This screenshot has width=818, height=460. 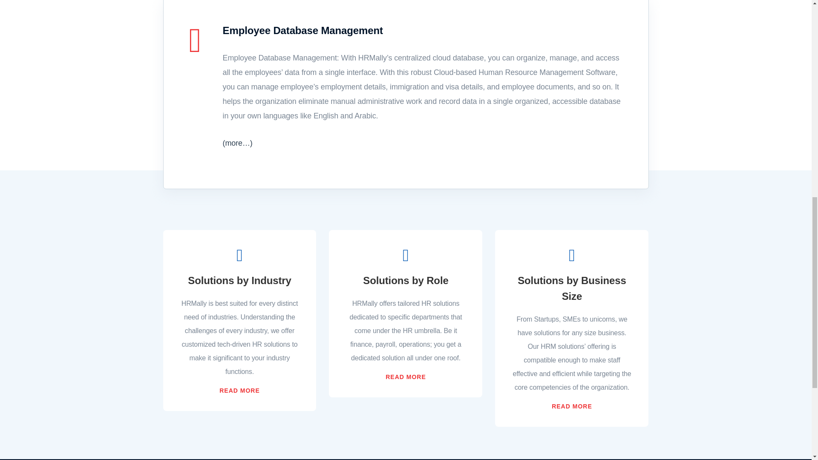 What do you see at coordinates (572, 406) in the screenshot?
I see `READ MORE` at bounding box center [572, 406].